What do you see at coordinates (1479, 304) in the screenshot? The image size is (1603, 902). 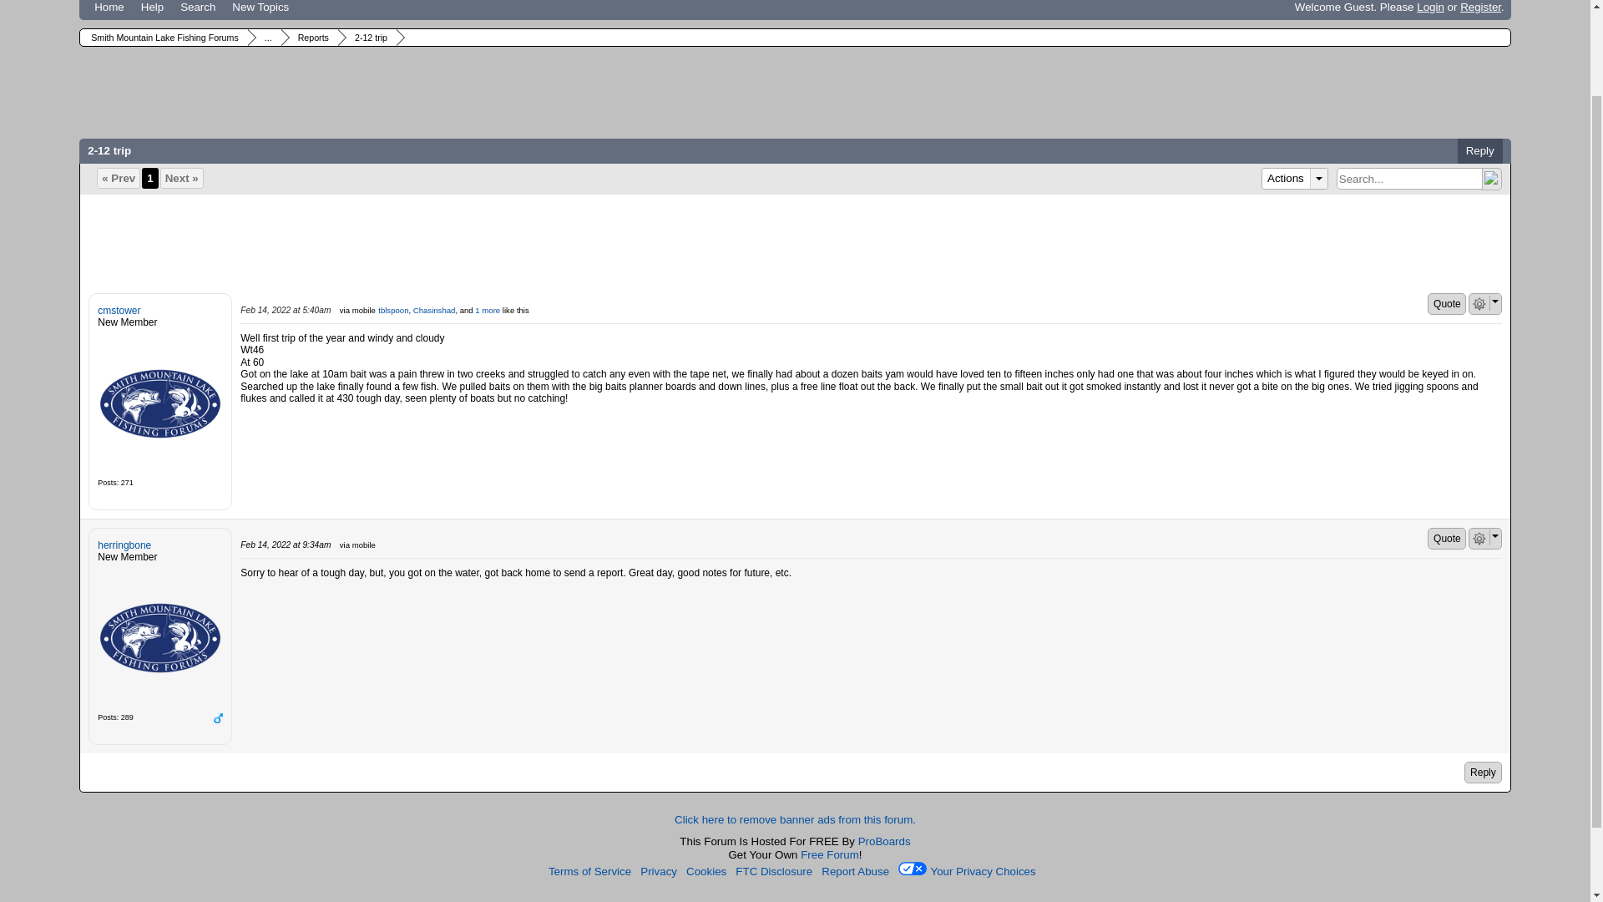 I see `Post Options` at bounding box center [1479, 304].